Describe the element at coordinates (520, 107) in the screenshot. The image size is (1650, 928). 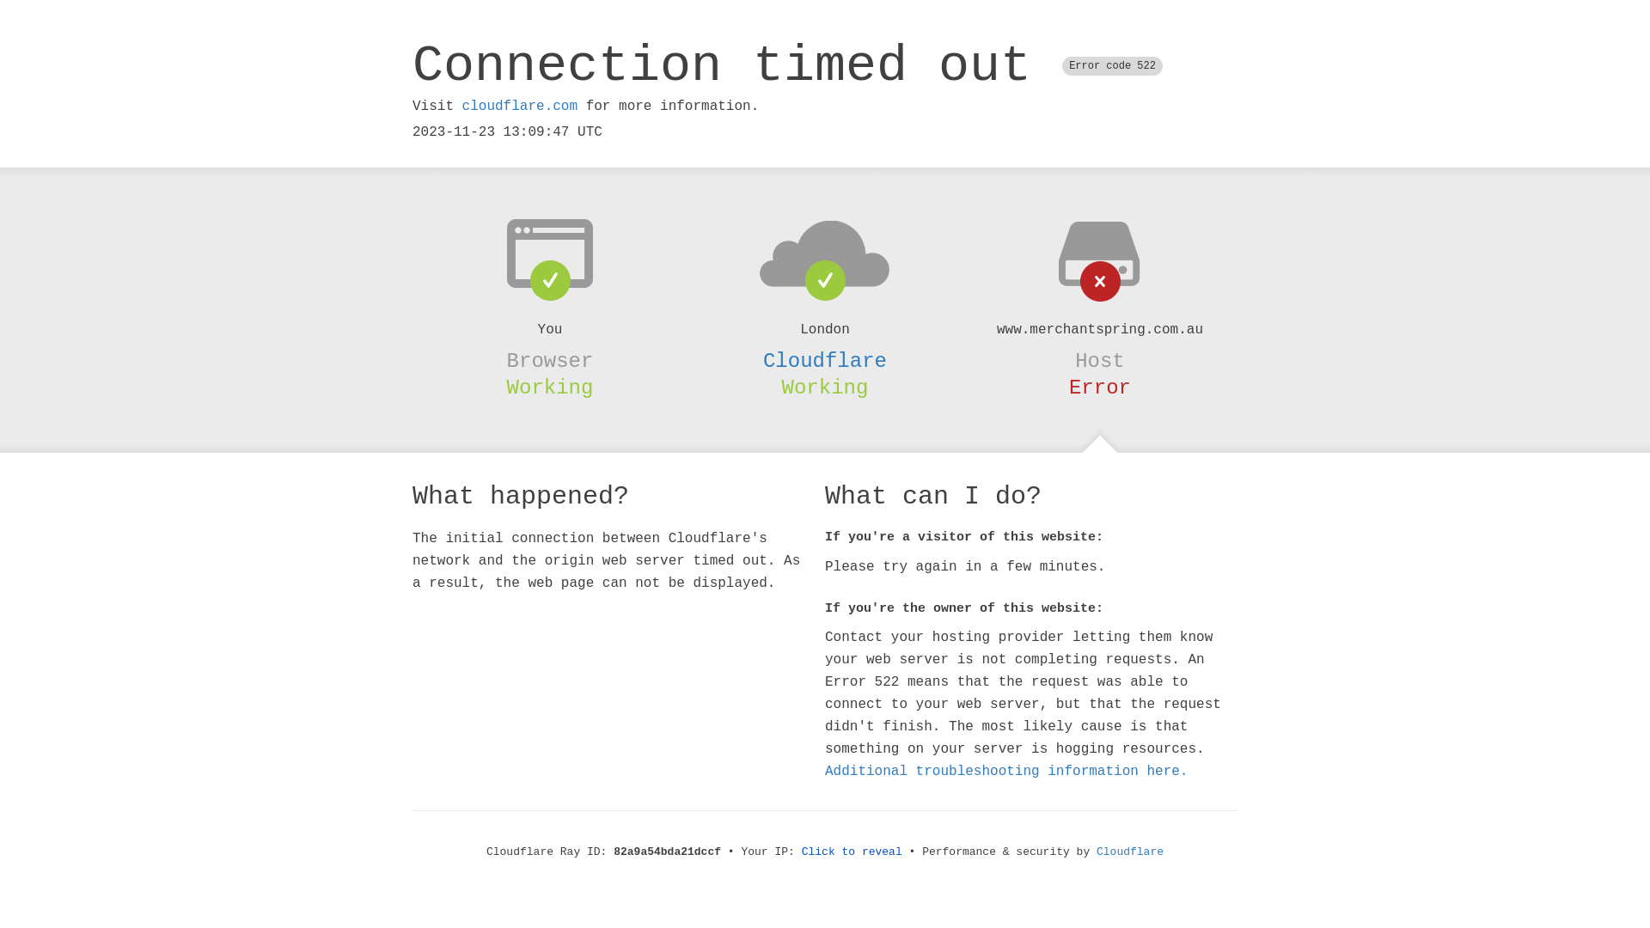
I see `cloudflare.com` at that location.